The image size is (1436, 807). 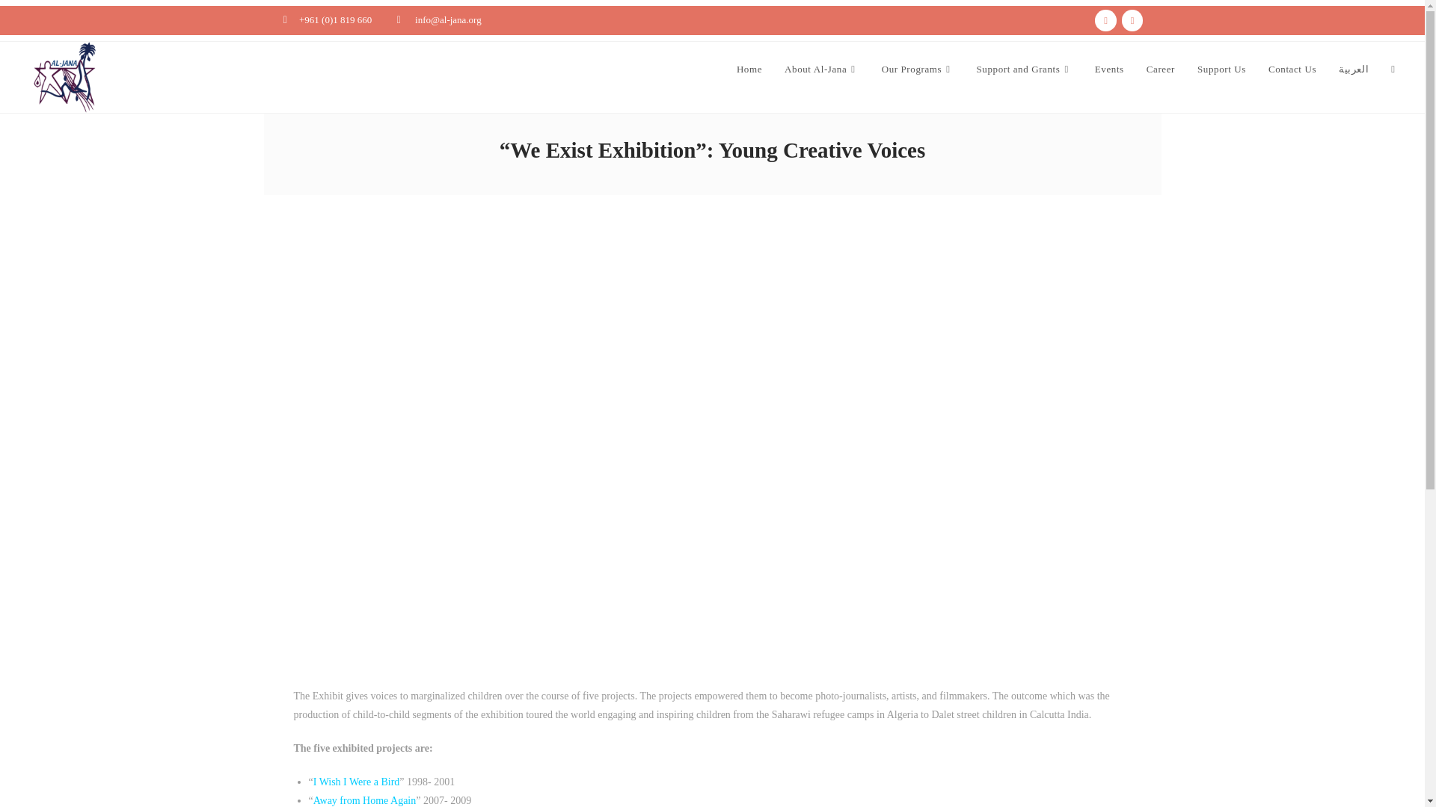 I want to click on Events, so click(x=1110, y=69).